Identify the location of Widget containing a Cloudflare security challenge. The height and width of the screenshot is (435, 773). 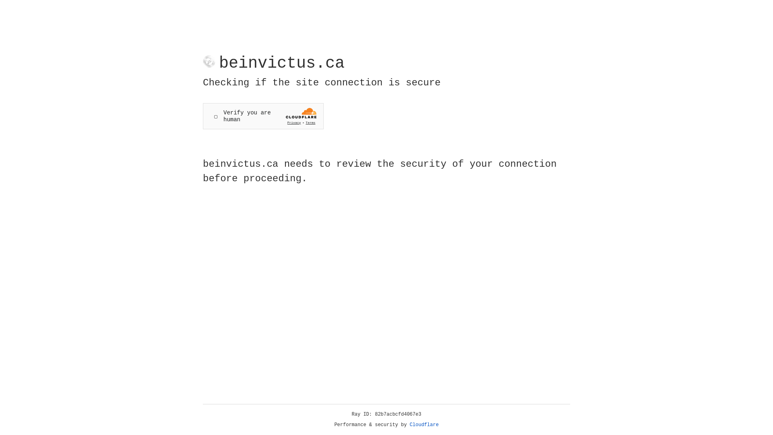
(263, 116).